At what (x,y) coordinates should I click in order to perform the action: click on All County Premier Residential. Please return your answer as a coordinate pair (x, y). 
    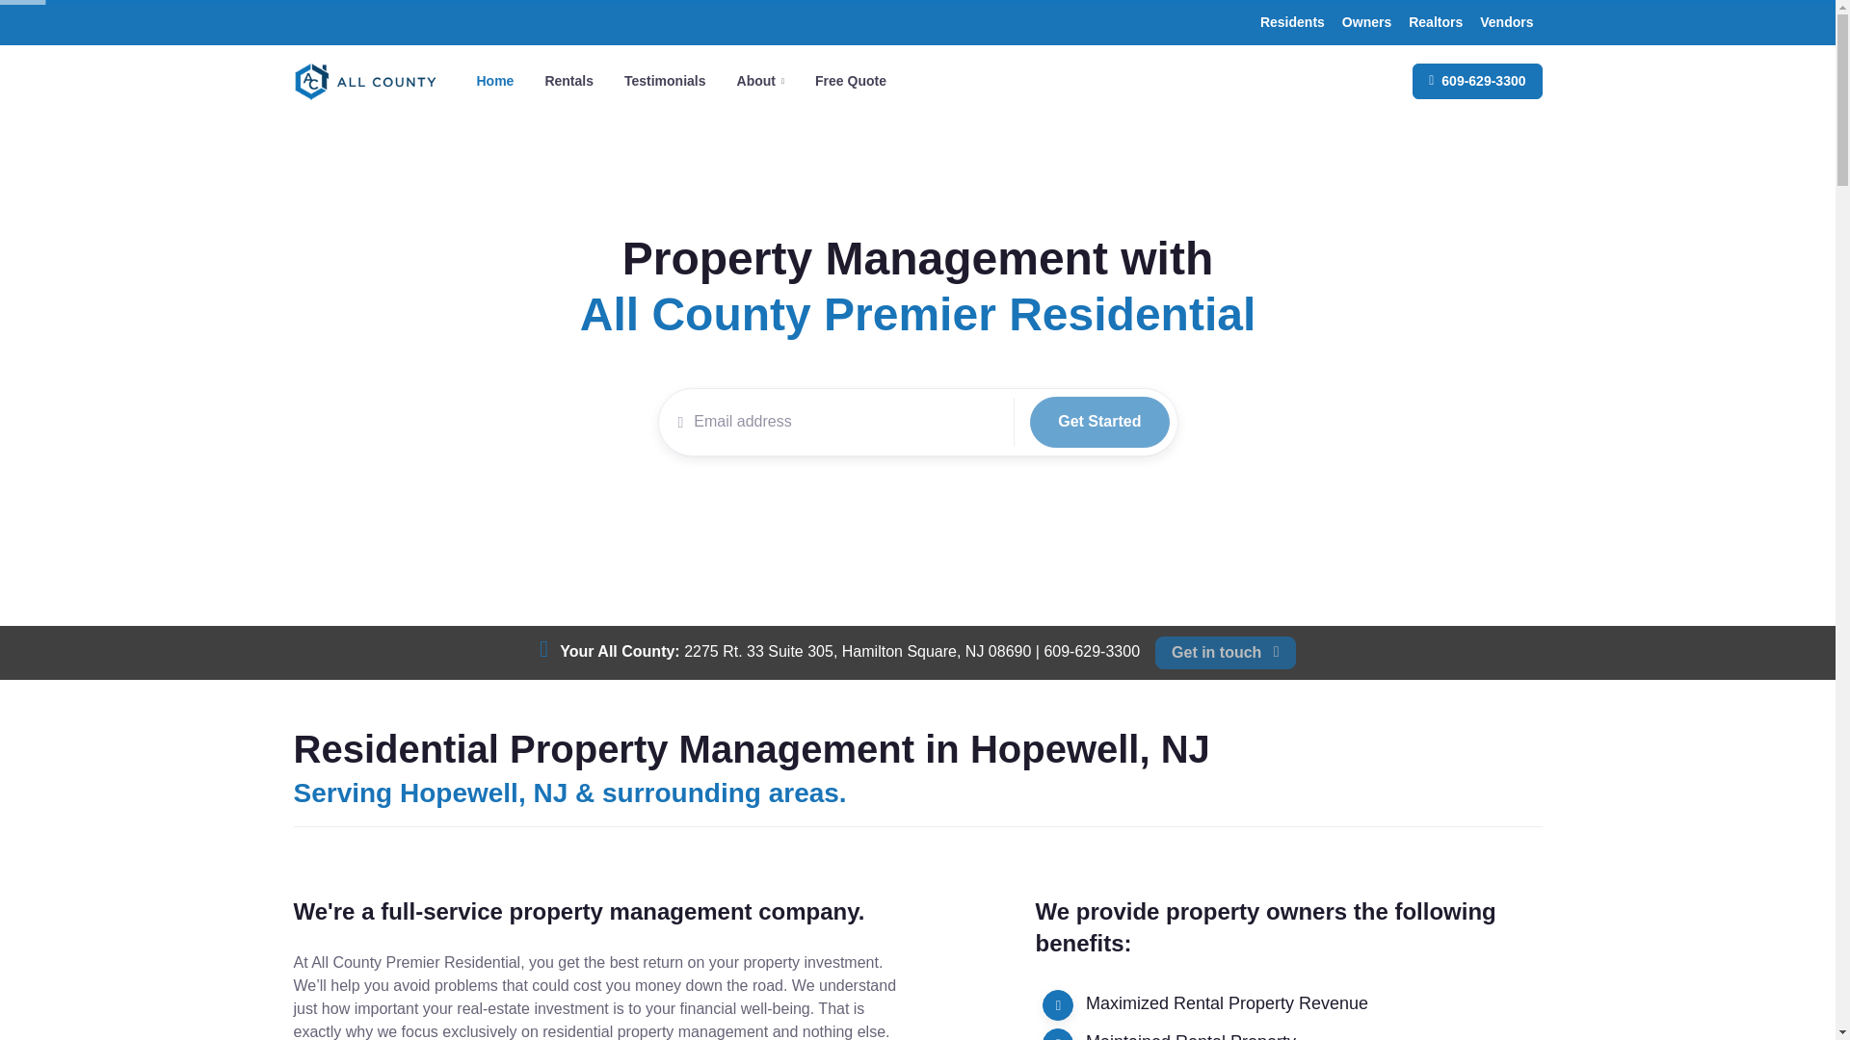
    Looking at the image, I should click on (917, 314).